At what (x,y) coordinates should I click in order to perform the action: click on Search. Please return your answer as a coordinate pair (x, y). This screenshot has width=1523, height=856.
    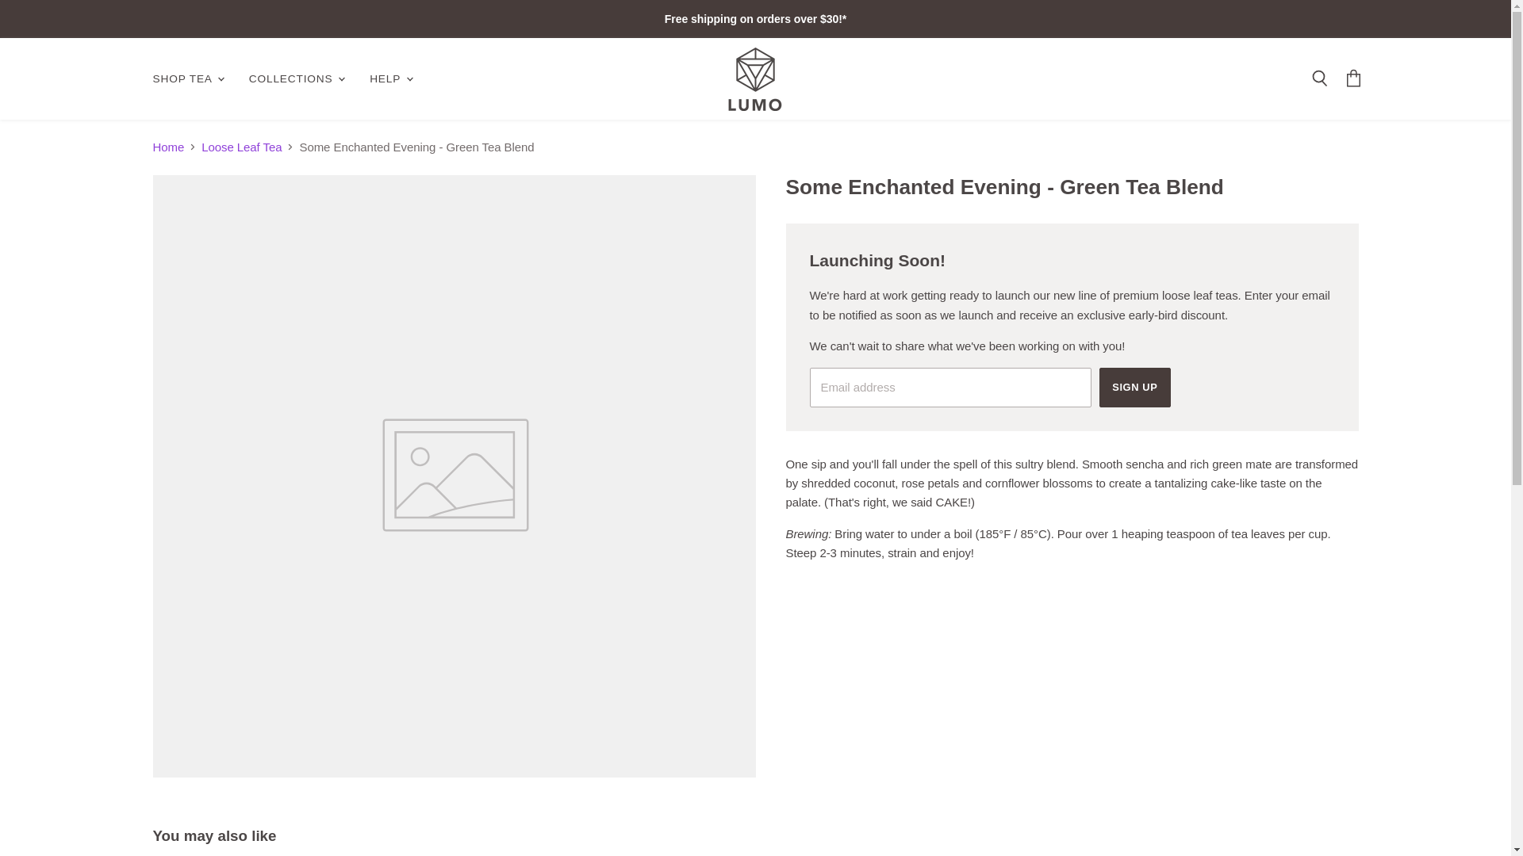
    Looking at the image, I should click on (1319, 79).